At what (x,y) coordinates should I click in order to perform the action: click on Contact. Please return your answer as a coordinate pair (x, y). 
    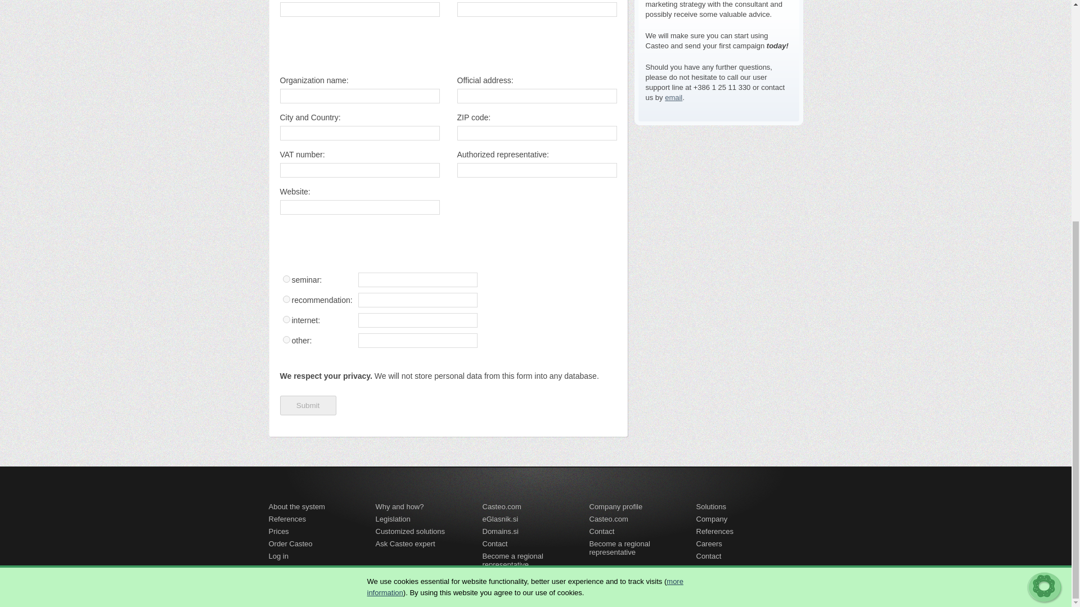
    Looking at the image, I should click on (602, 533).